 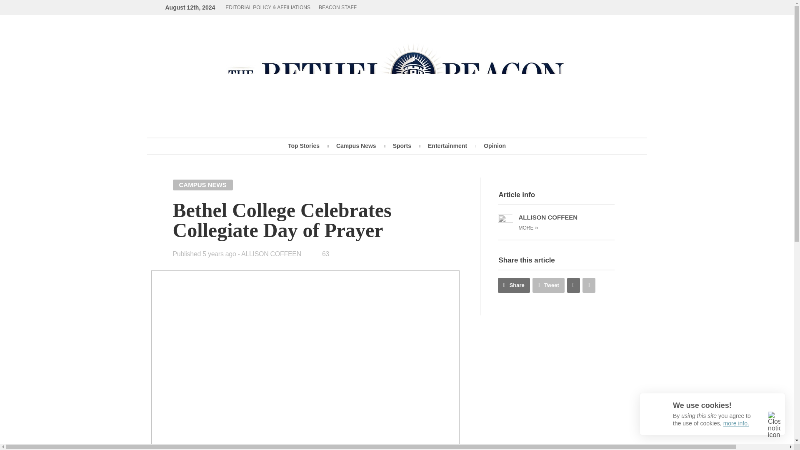 What do you see at coordinates (495, 146) in the screenshot?
I see `Opinion` at bounding box center [495, 146].